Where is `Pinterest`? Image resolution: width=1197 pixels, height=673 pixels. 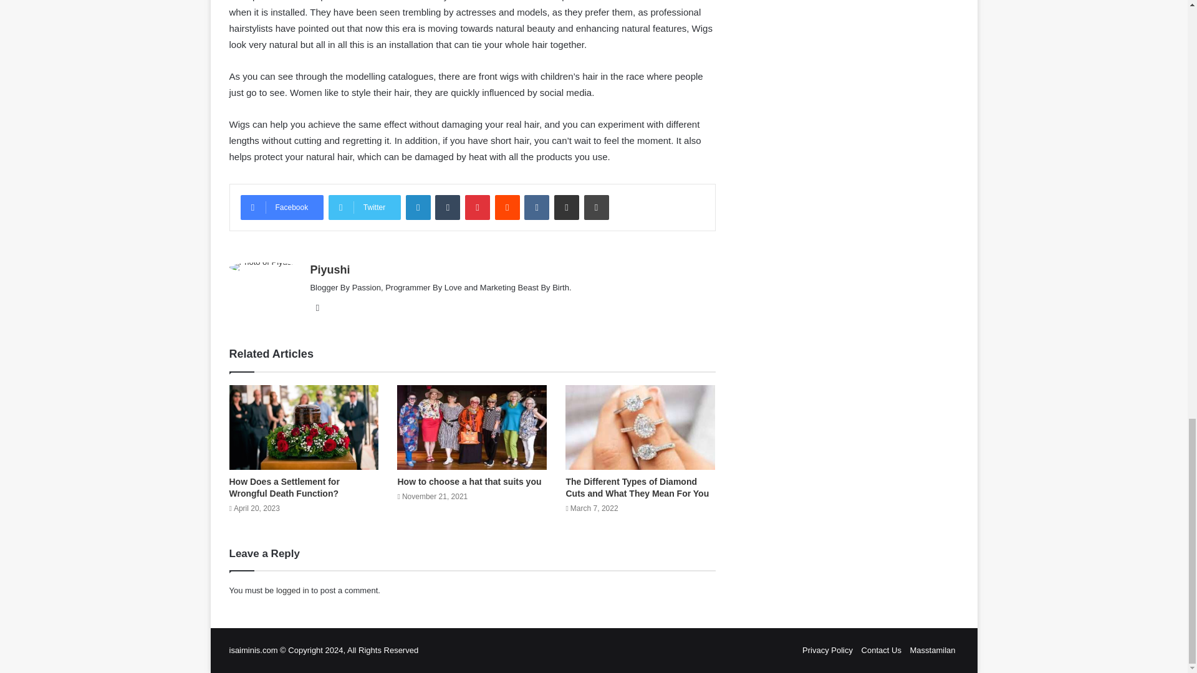 Pinterest is located at coordinates (478, 208).